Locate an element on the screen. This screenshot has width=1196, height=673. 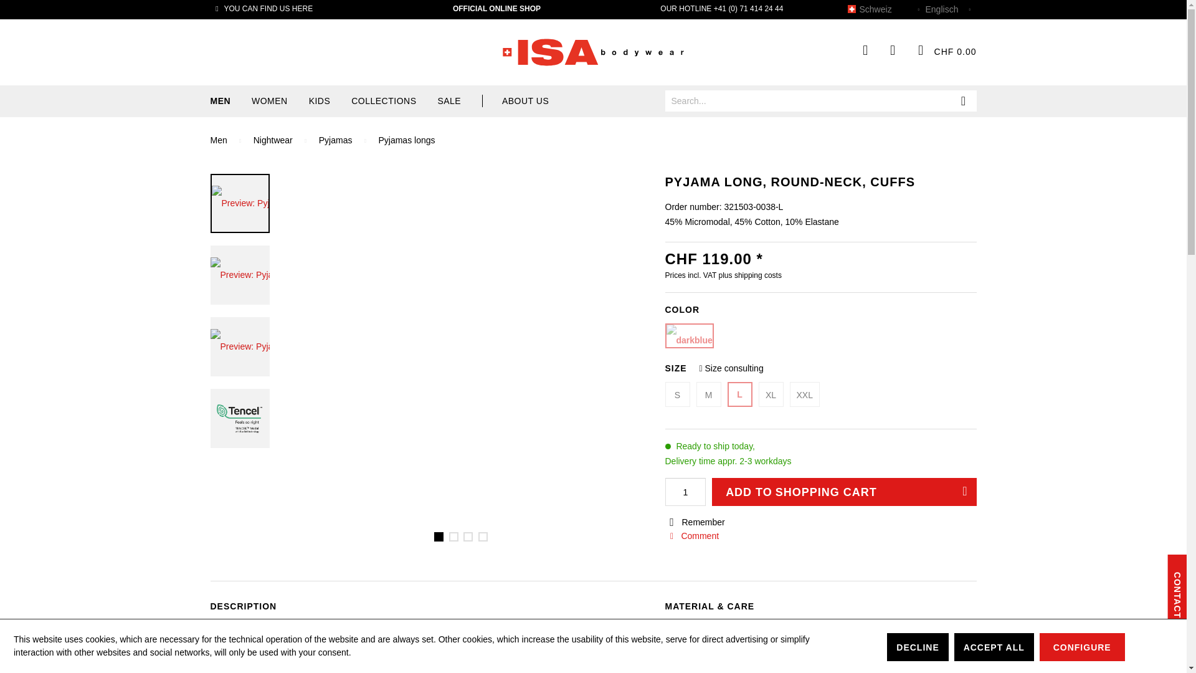
ISA Bodywear Switzerland - Switch to homepage is located at coordinates (592, 52).